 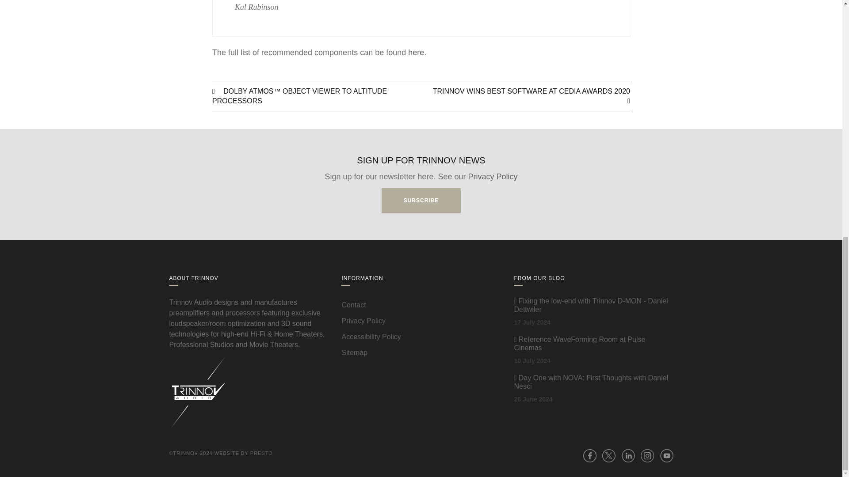 What do you see at coordinates (371, 337) in the screenshot?
I see `Accessibility Policy` at bounding box center [371, 337].